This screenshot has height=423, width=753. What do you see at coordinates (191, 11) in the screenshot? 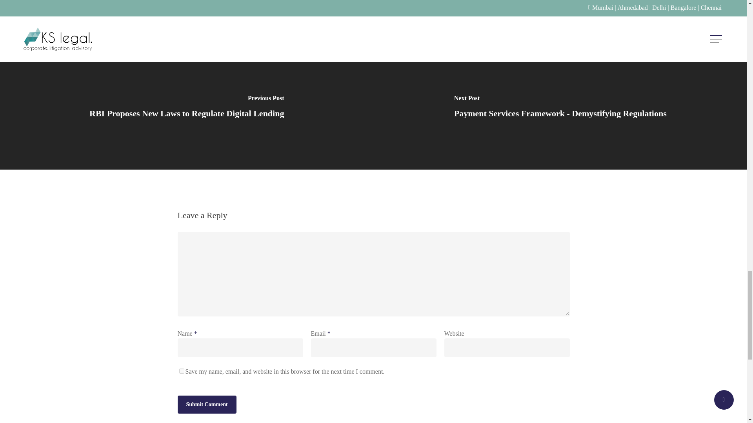
I see `KS Legal` at bounding box center [191, 11].